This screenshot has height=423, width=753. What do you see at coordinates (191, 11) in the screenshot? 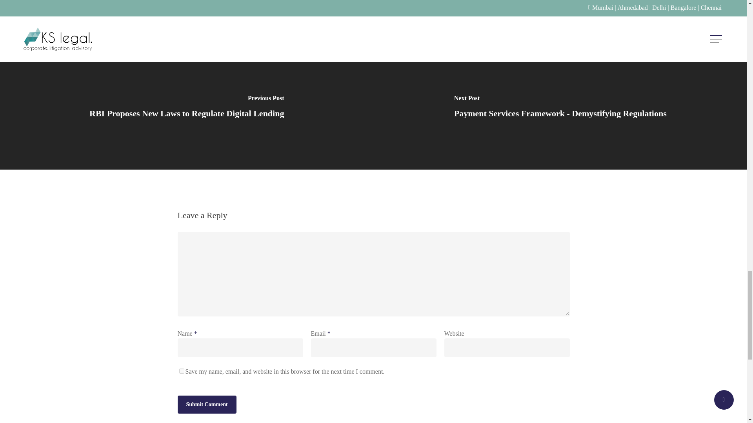
I see `KS Legal` at bounding box center [191, 11].